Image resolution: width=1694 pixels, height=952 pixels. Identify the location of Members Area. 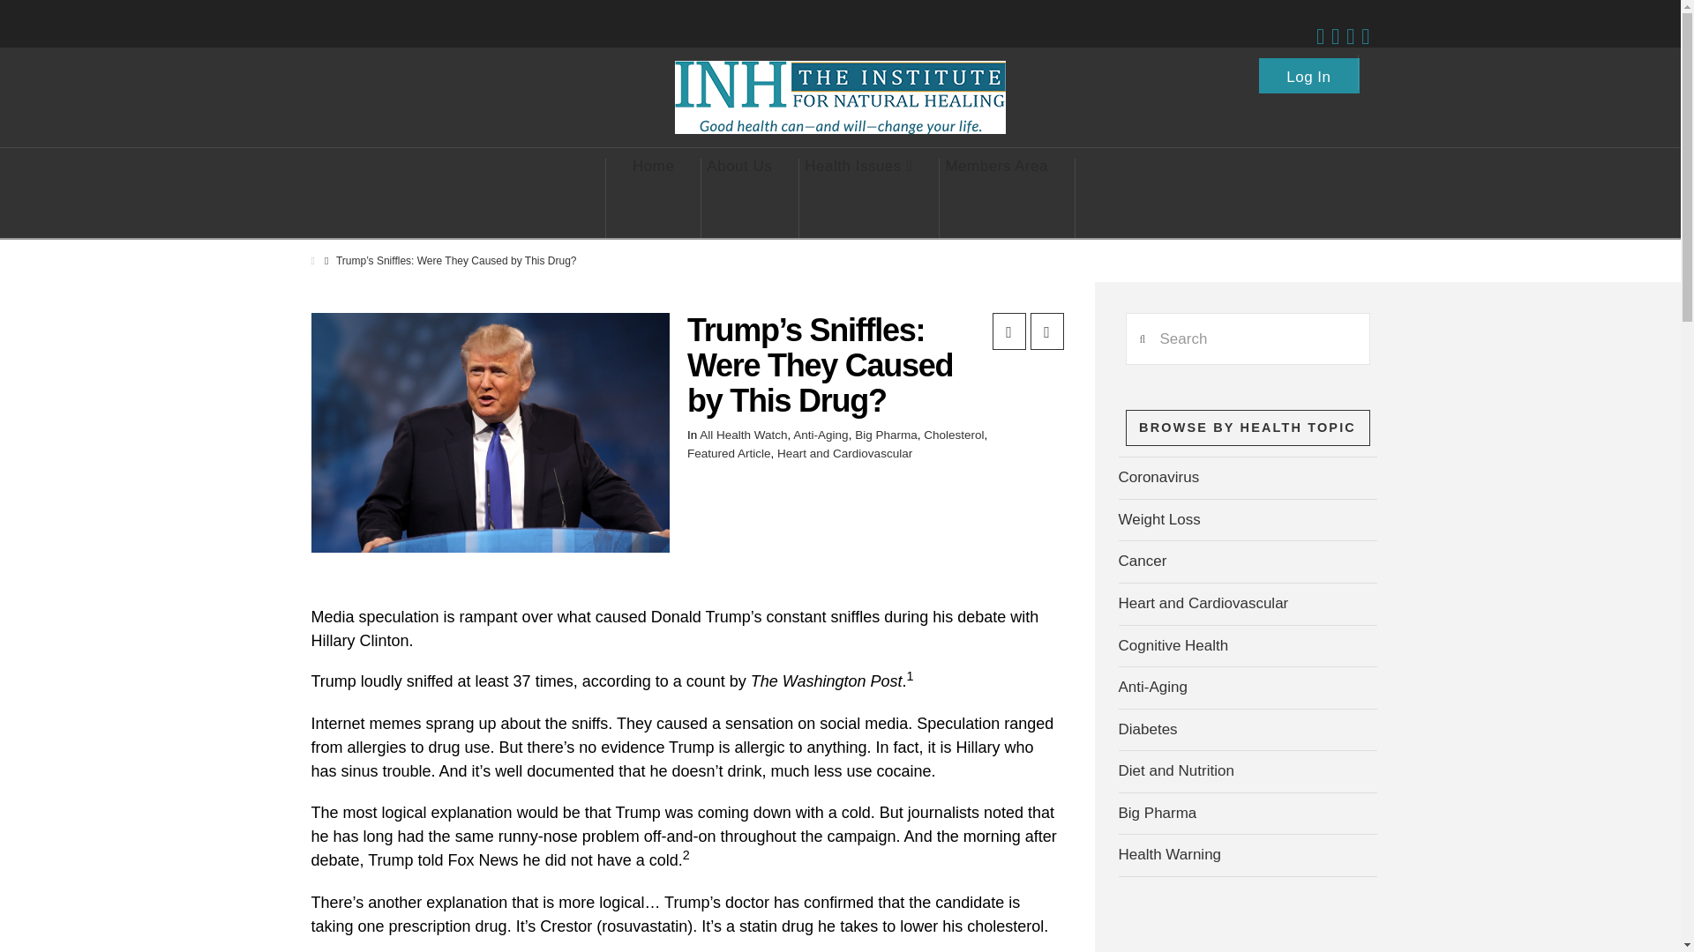
(997, 198).